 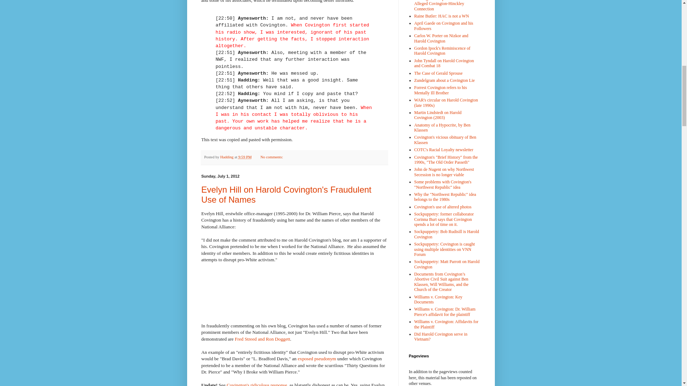 I want to click on Evelyn Hill on Harold Covington's Fraudulent Use of Names, so click(x=286, y=194).